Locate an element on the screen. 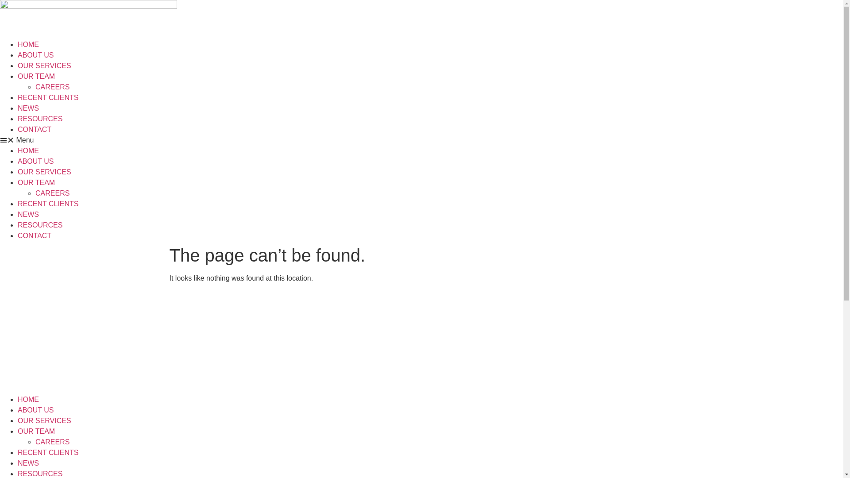 The image size is (850, 478). OUR SERVICES is located at coordinates (44, 420).